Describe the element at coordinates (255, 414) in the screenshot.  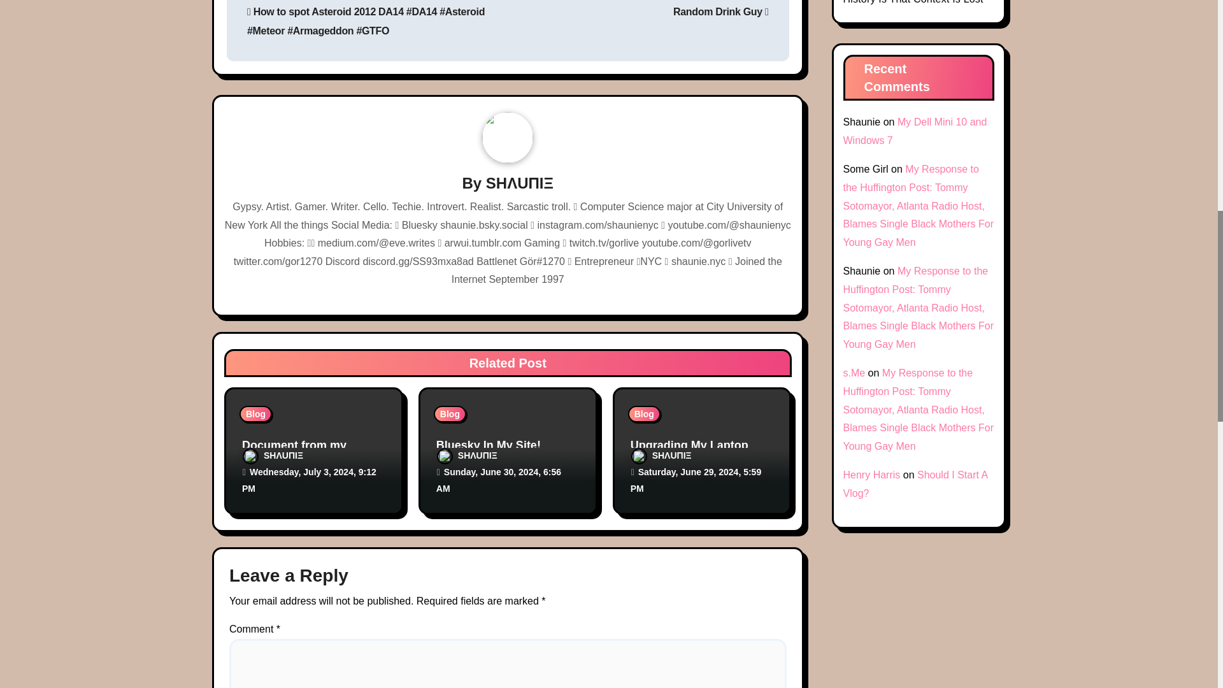
I see `Blog` at that location.